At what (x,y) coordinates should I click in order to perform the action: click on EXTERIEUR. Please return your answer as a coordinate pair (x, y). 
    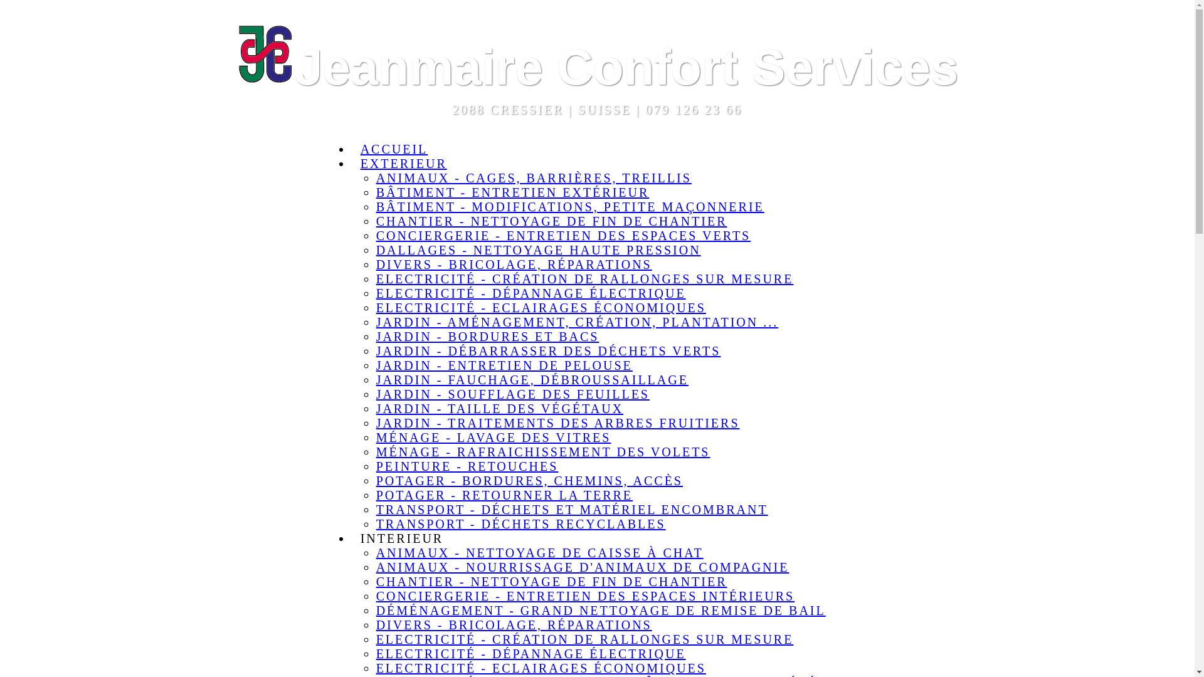
    Looking at the image, I should click on (404, 164).